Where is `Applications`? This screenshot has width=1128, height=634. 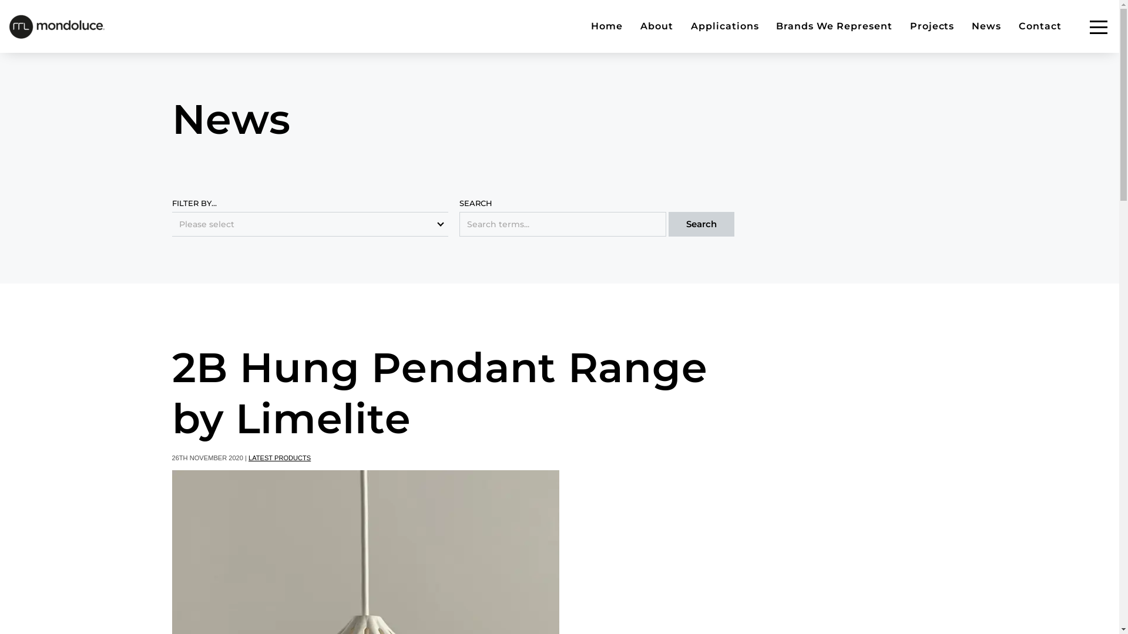 Applications is located at coordinates (725, 26).